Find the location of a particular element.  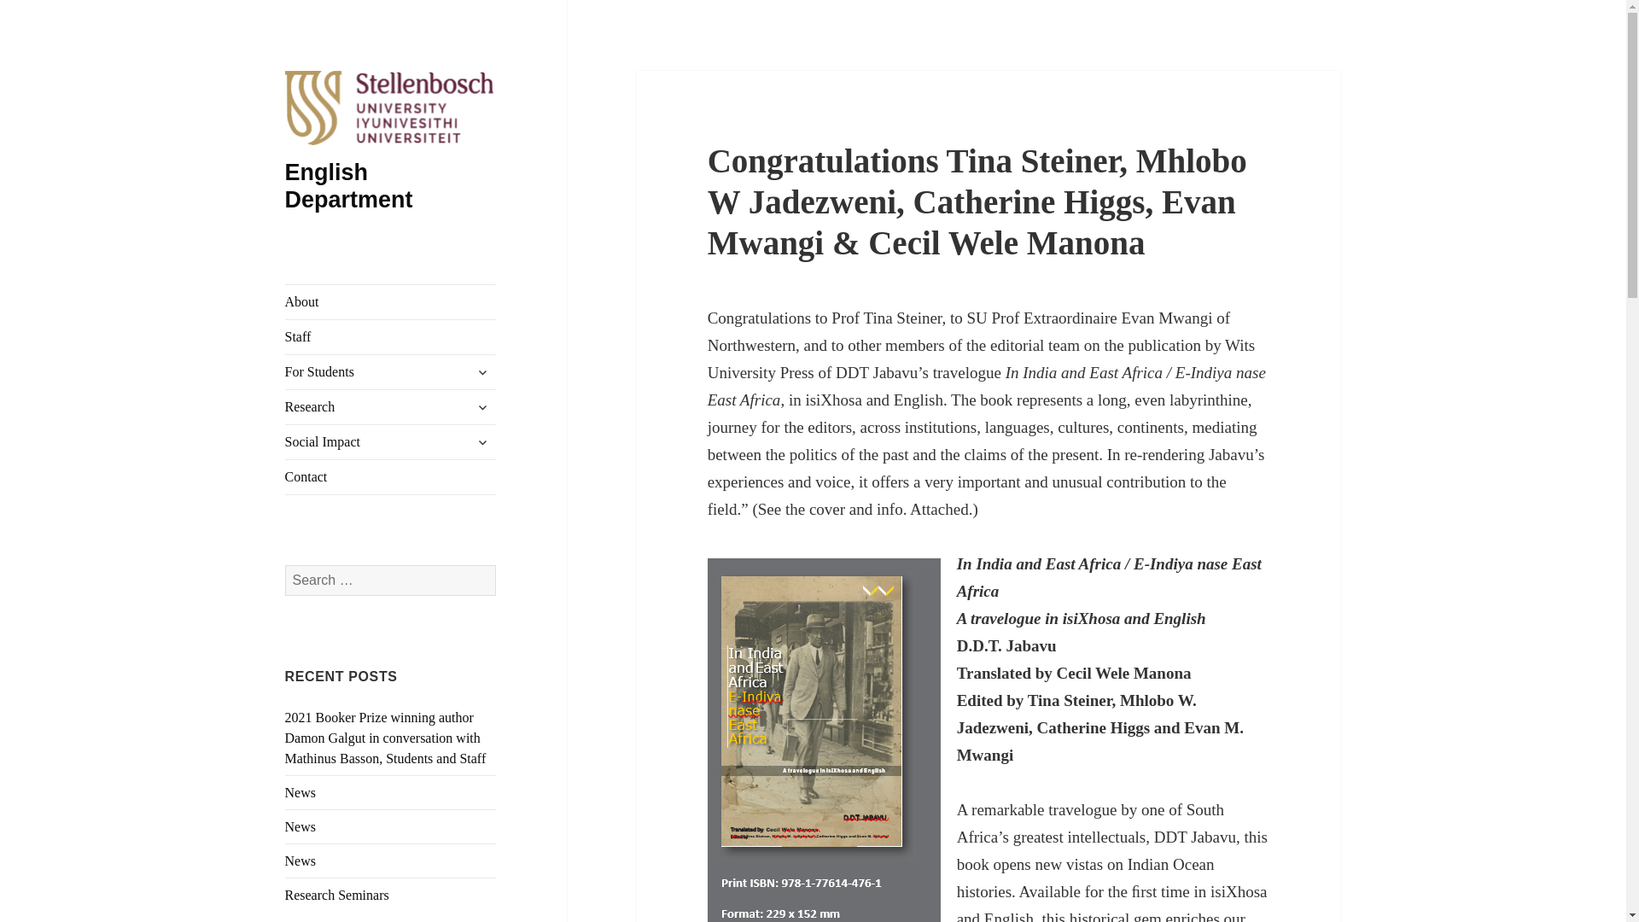

Staff is located at coordinates (391, 336).